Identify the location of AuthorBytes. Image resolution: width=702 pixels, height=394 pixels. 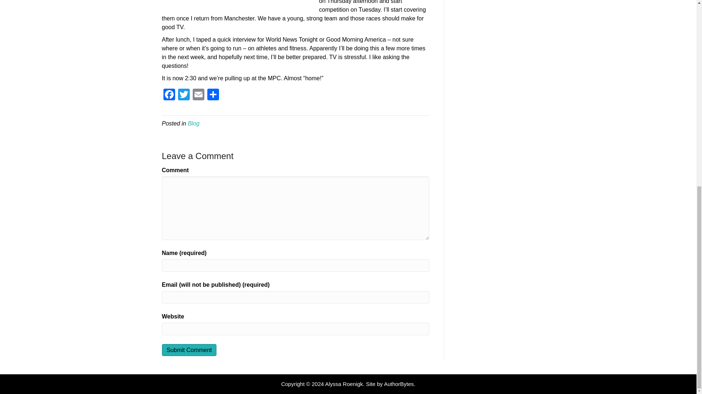
(399, 384).